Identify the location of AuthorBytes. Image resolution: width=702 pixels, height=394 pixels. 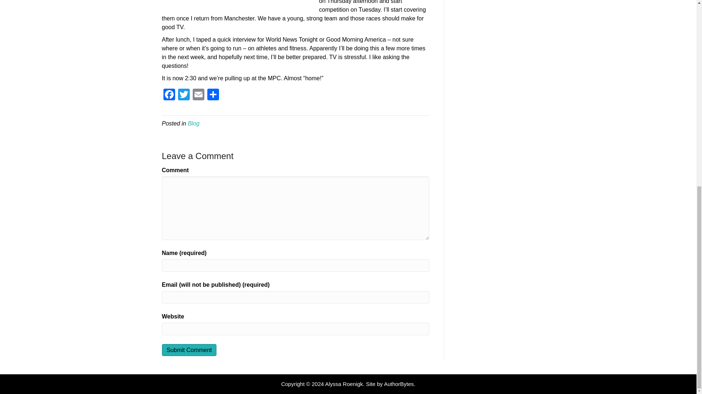
(399, 384).